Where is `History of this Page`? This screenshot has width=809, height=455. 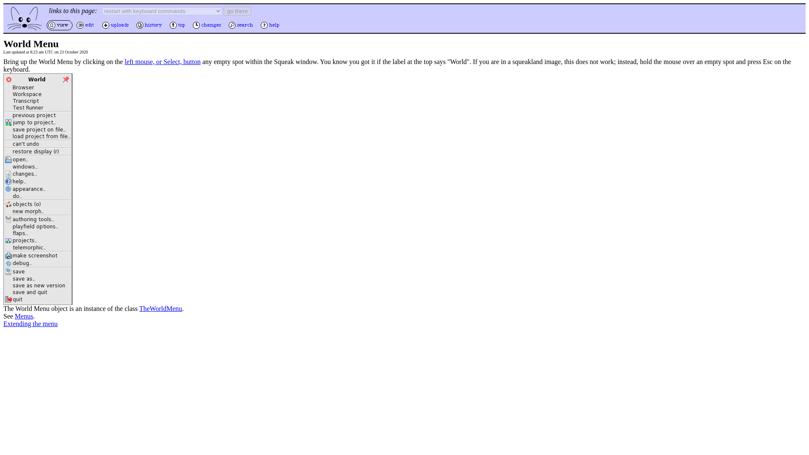 History of this Page is located at coordinates (150, 29).